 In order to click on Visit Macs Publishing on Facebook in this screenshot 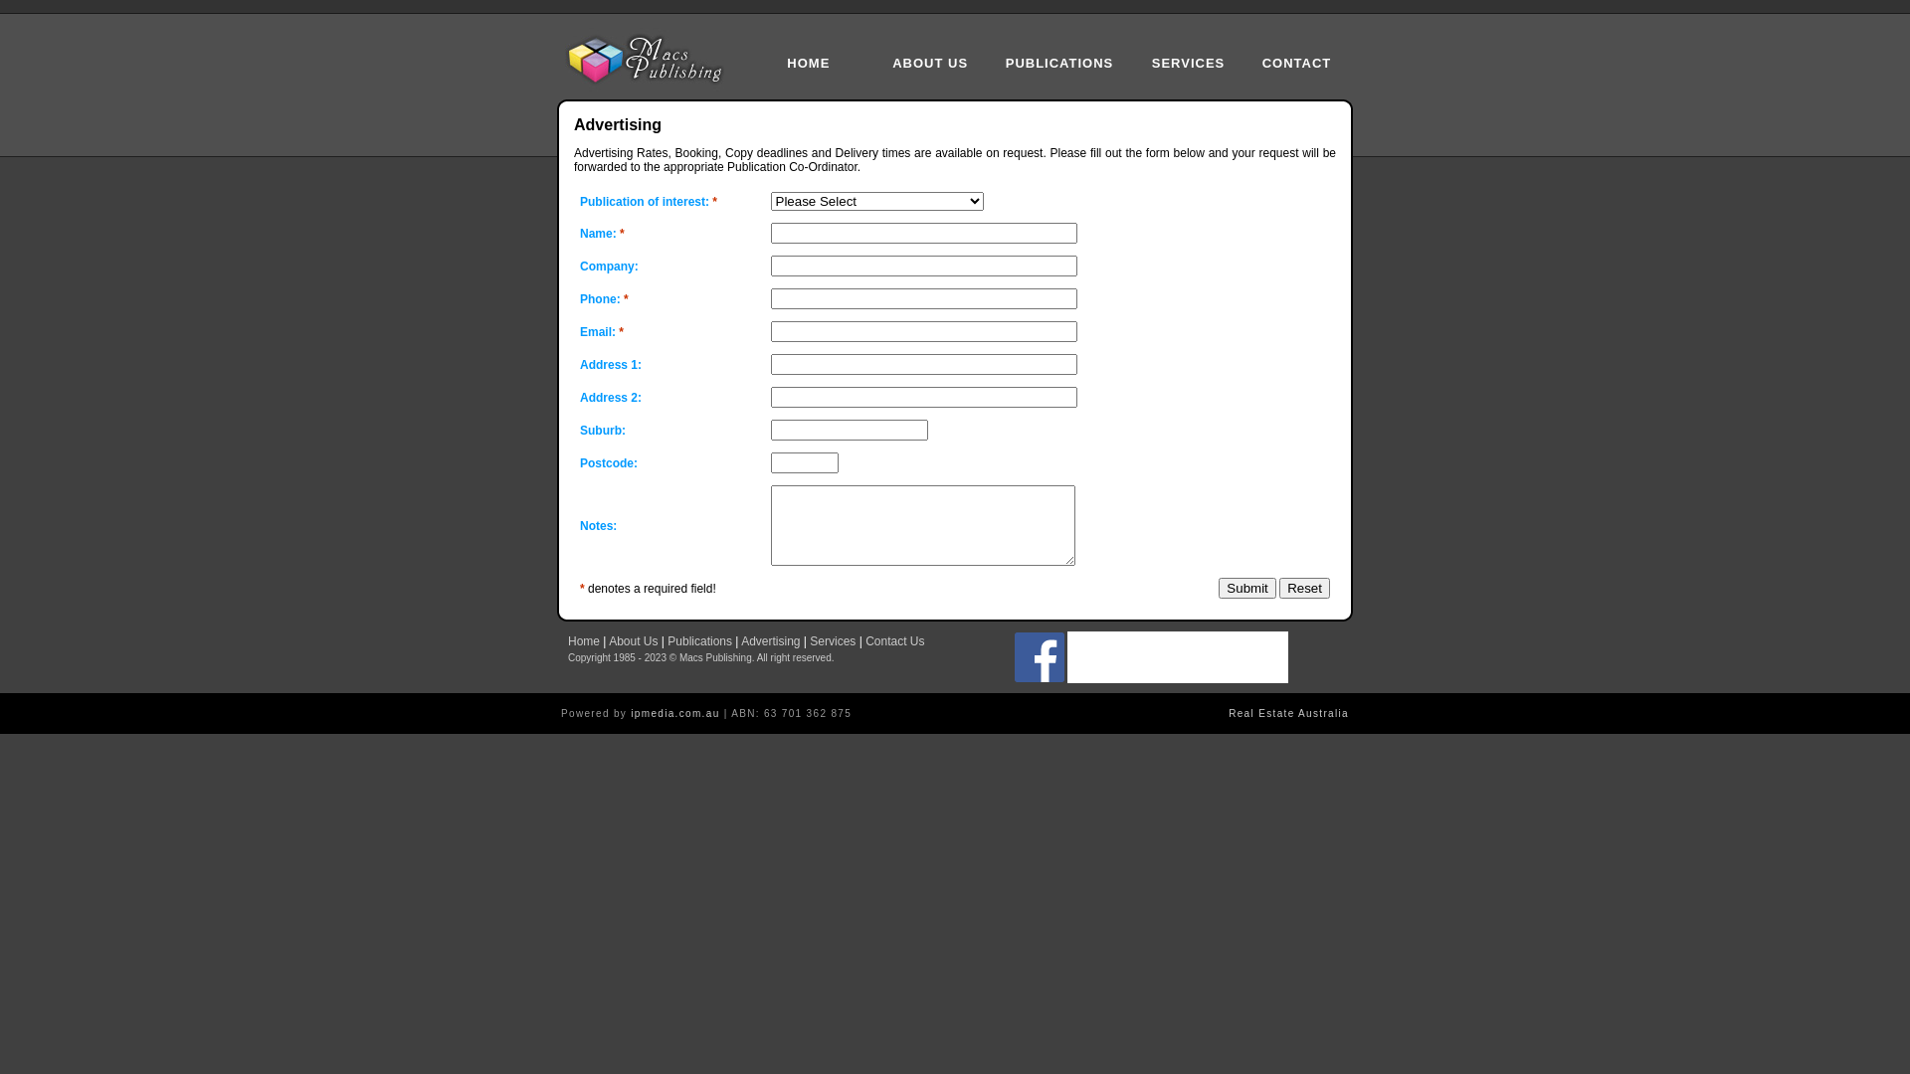, I will do `click(1040, 678)`.